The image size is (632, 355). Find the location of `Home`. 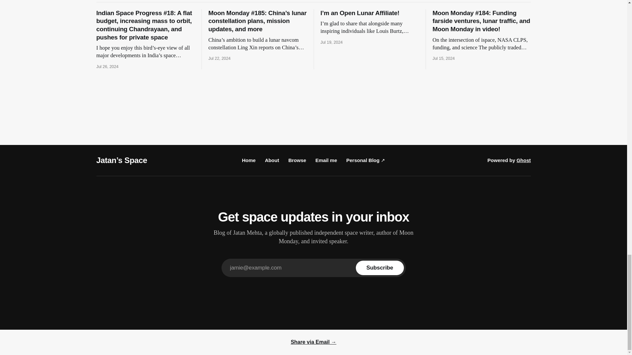

Home is located at coordinates (249, 160).